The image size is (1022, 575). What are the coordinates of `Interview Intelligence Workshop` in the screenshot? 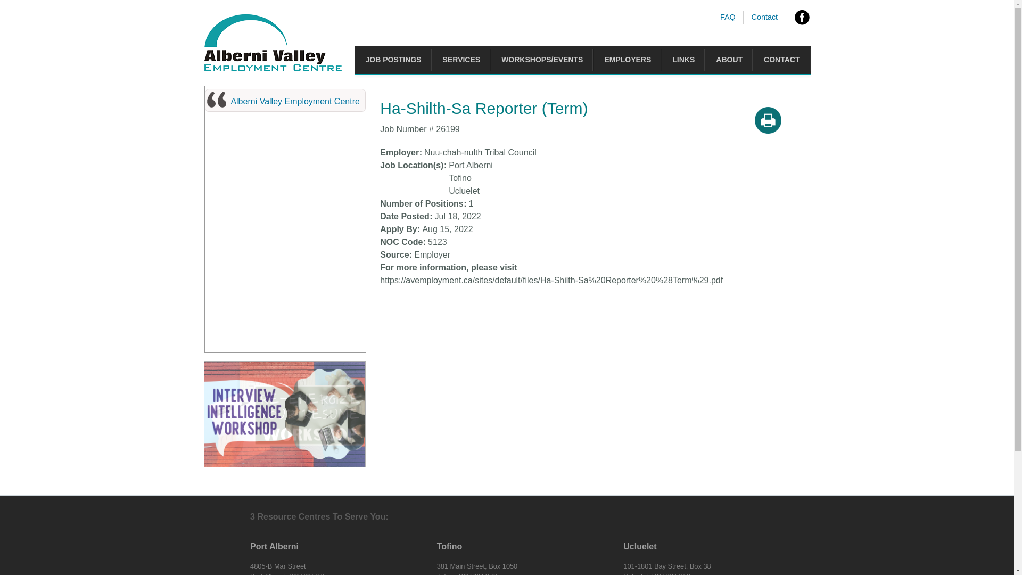 It's located at (284, 414).